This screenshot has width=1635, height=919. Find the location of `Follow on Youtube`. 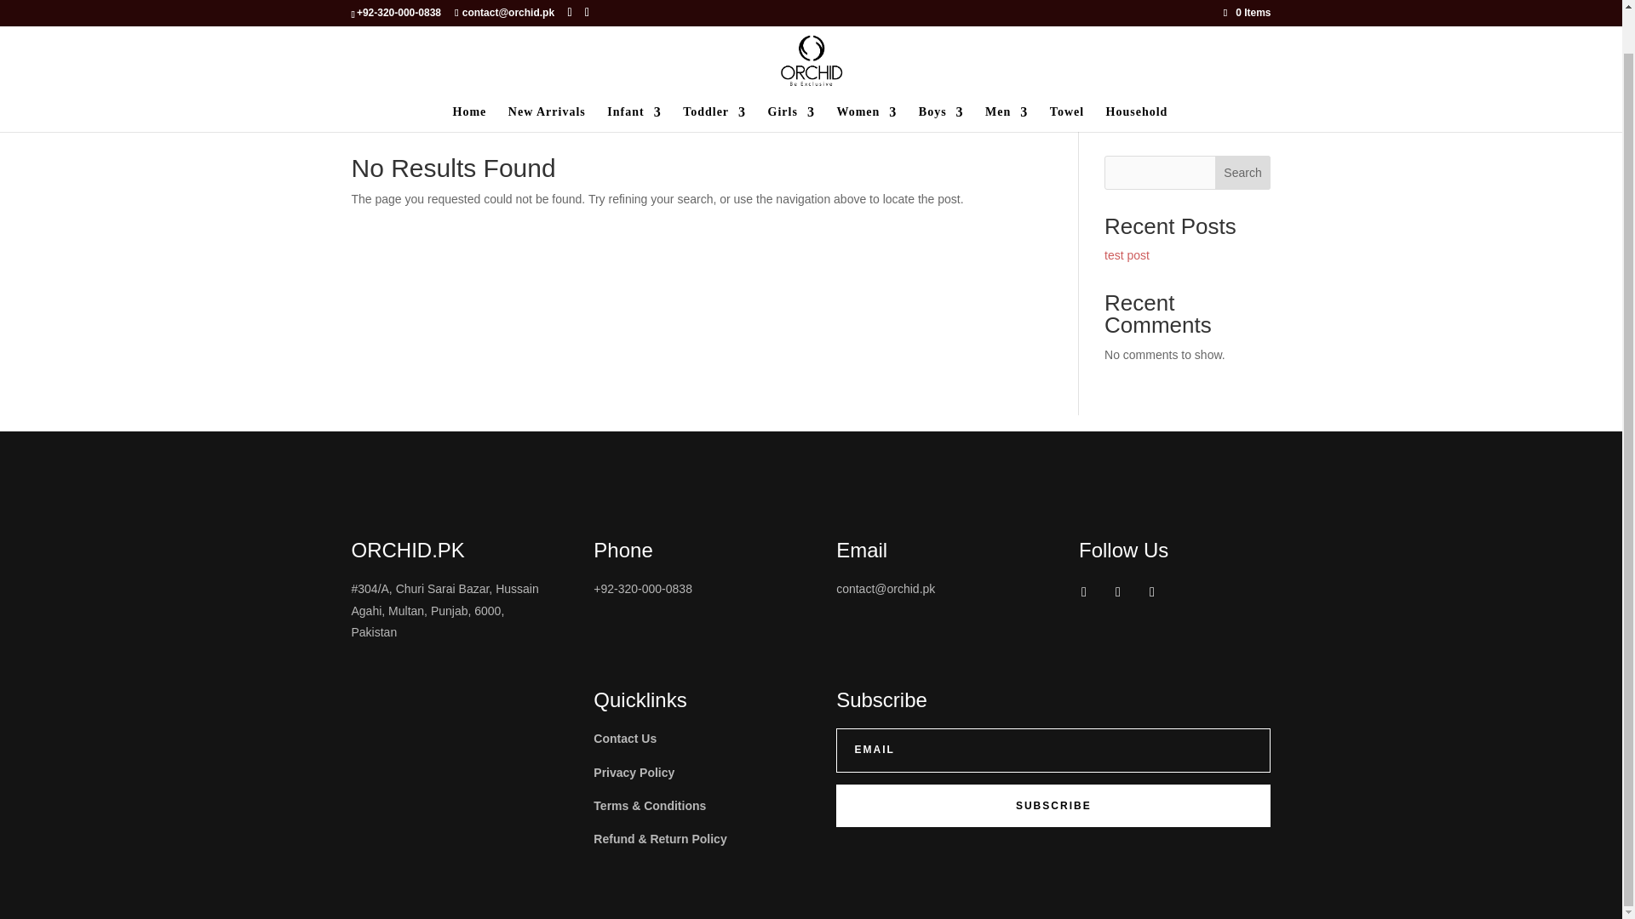

Follow on Youtube is located at coordinates (1151, 592).